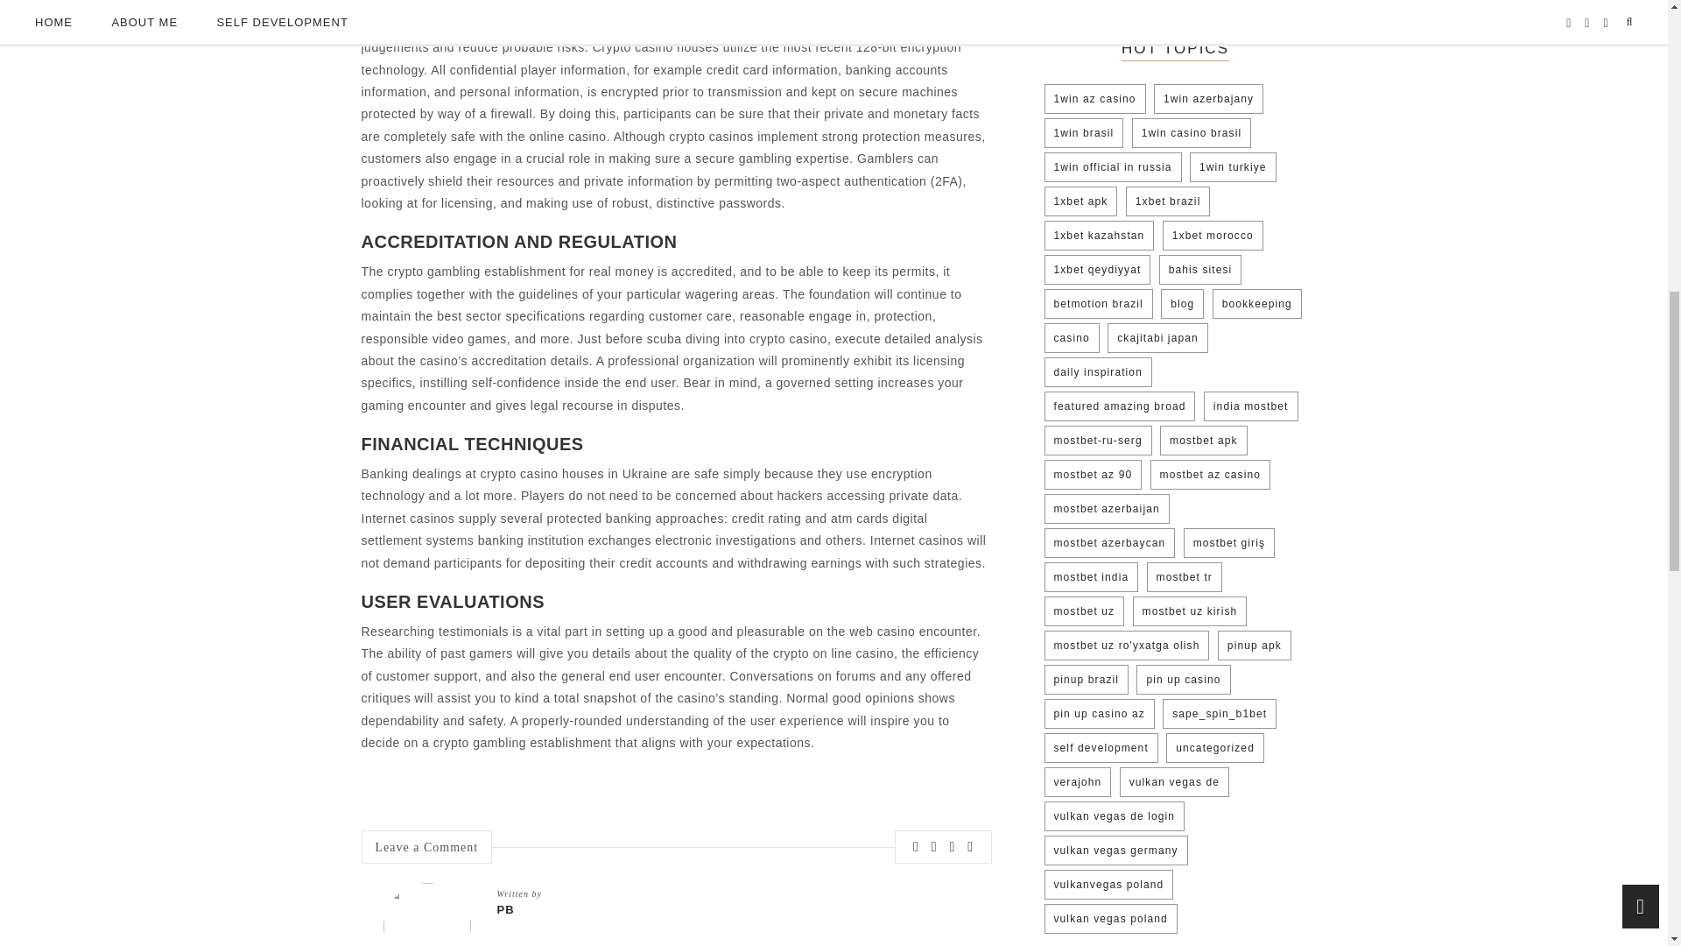  I want to click on 1win casino brasil, so click(1192, 133).